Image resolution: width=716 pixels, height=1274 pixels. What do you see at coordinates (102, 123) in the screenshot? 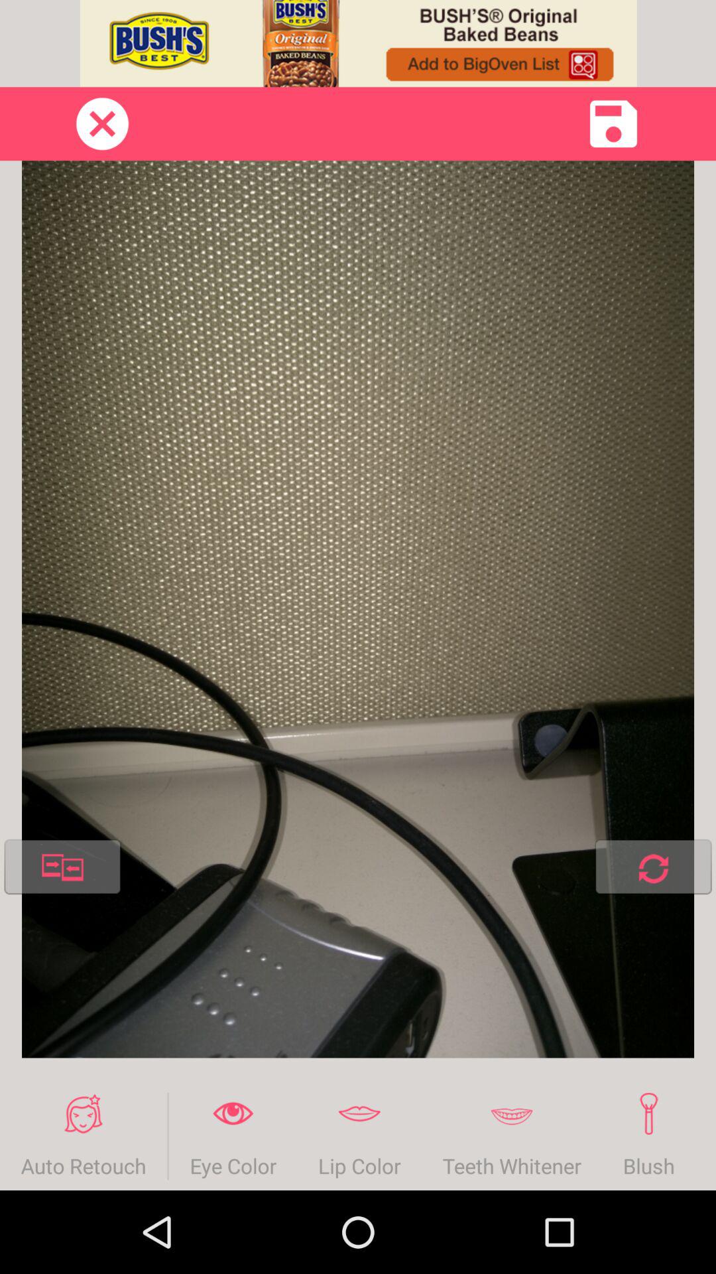
I see `close page` at bounding box center [102, 123].